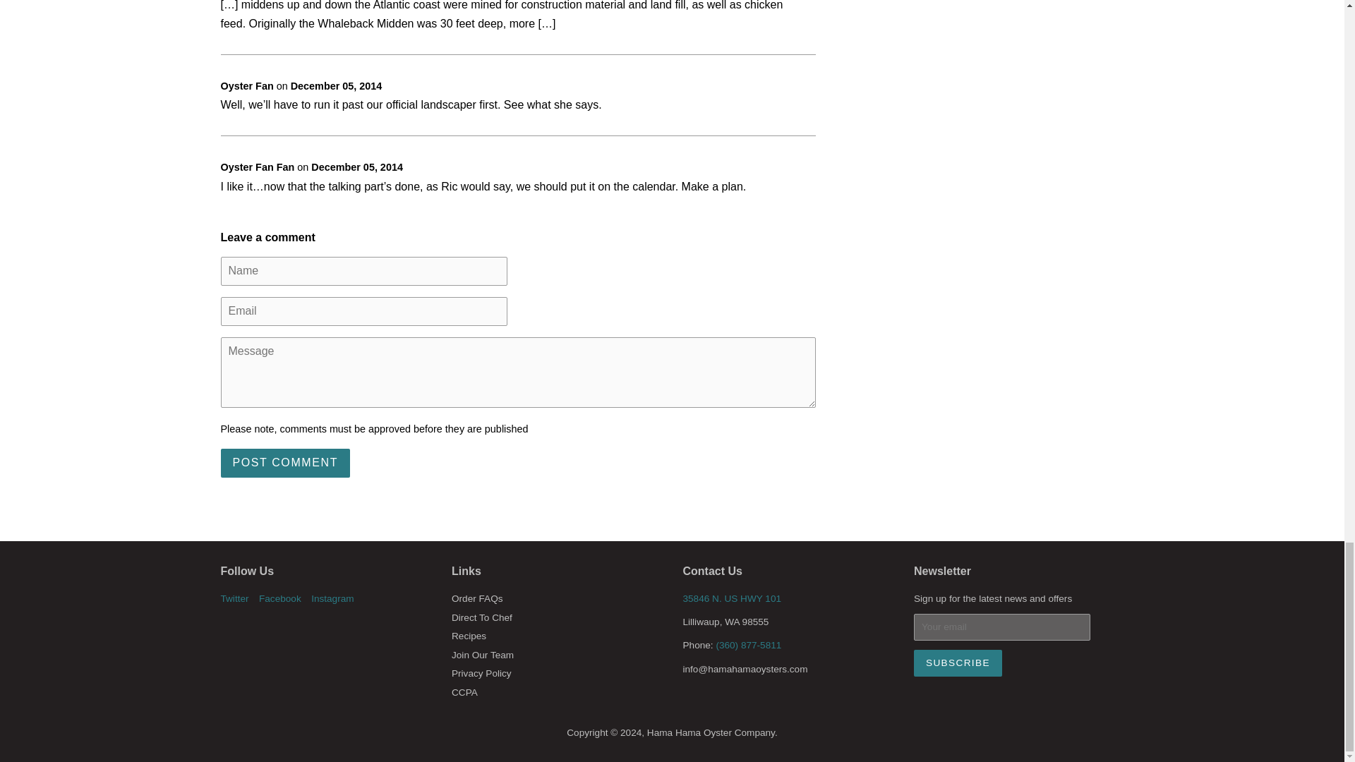 This screenshot has width=1355, height=762. I want to click on Post comment, so click(284, 463).